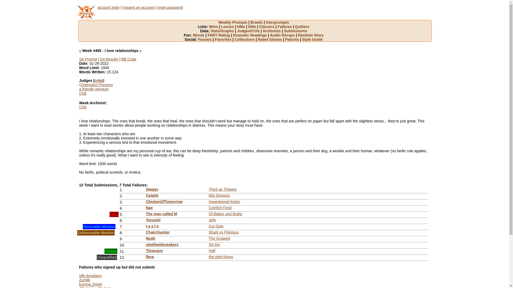  What do you see at coordinates (152, 189) in the screenshot?
I see `Staggy` at bounding box center [152, 189].